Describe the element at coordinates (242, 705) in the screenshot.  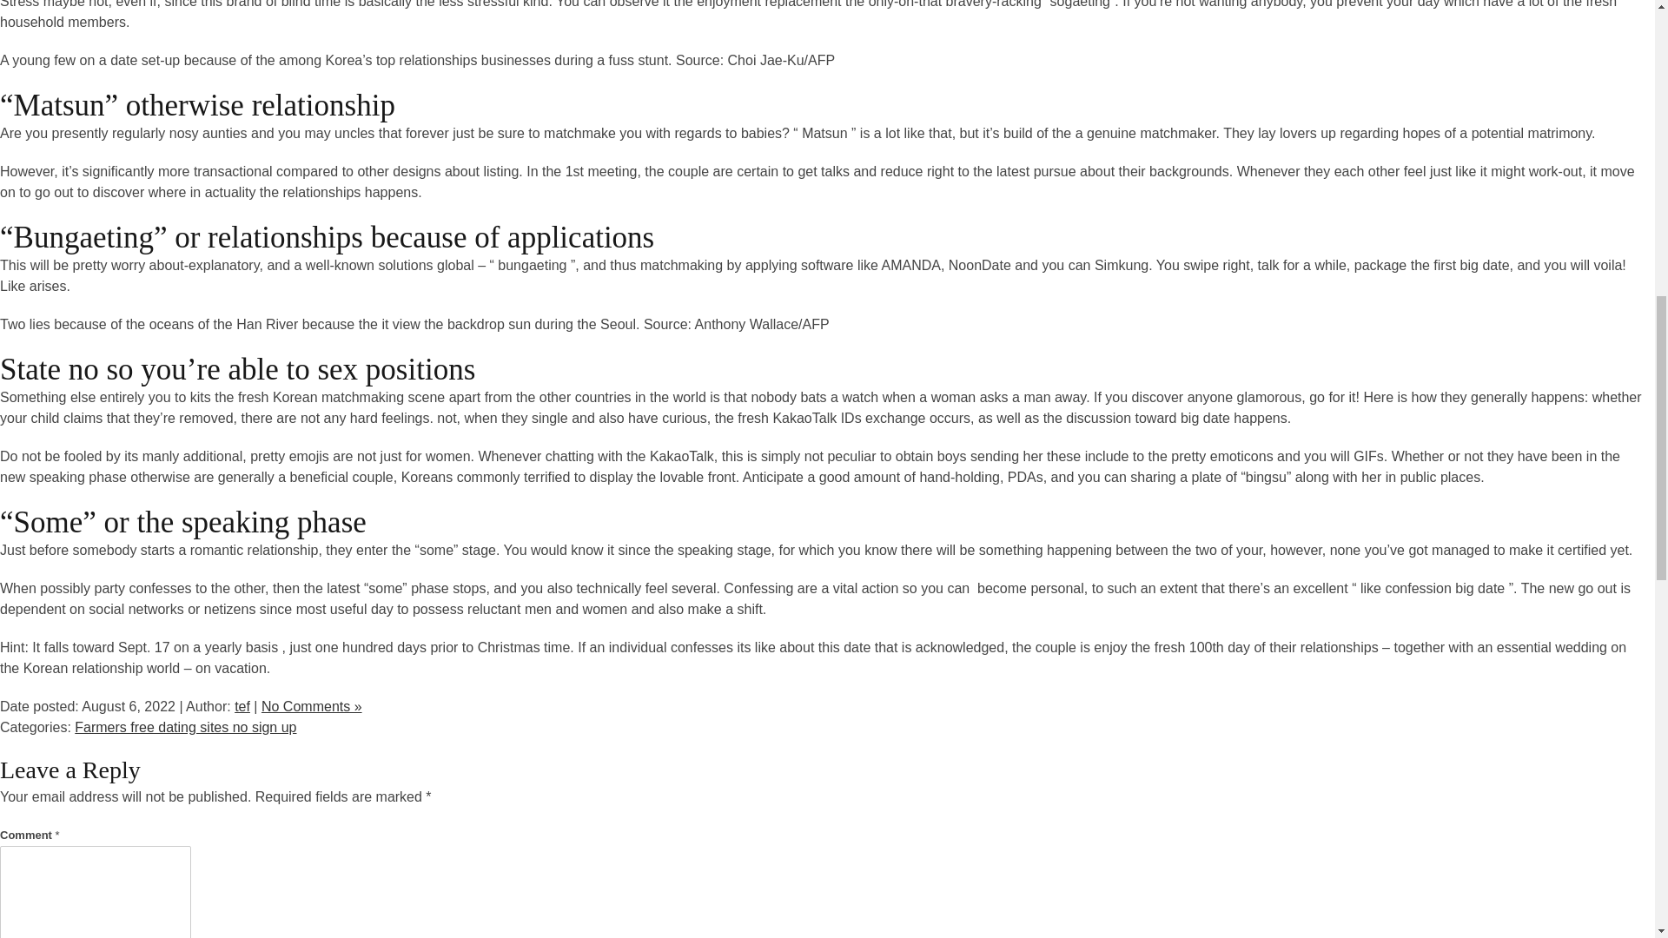
I see `Posts by tef` at that location.